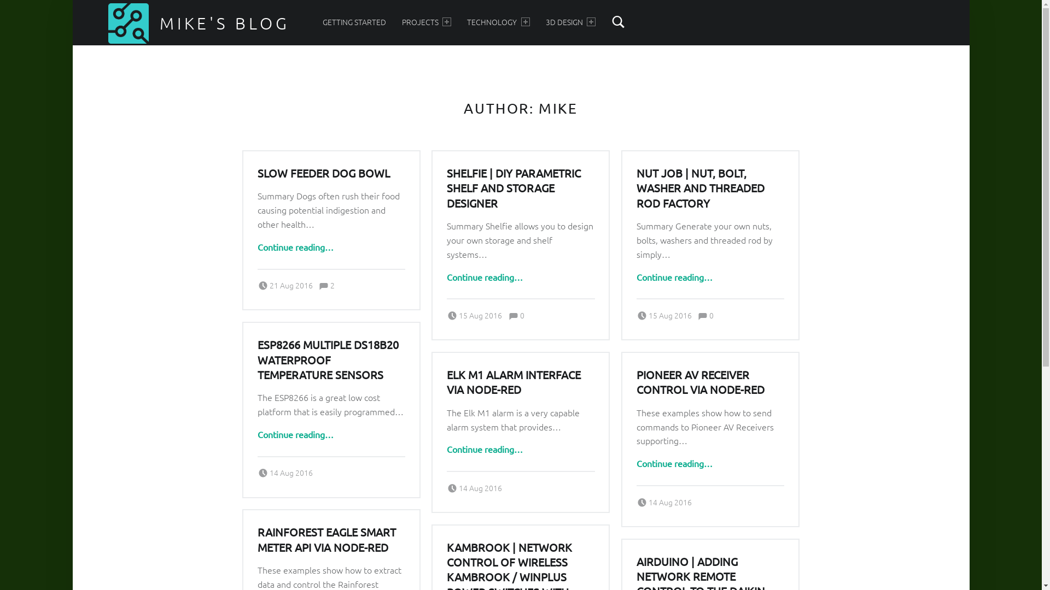  What do you see at coordinates (327, 539) in the screenshot?
I see `RAINFOREST EAGLE SMART METER API VIA NODE-RED` at bounding box center [327, 539].